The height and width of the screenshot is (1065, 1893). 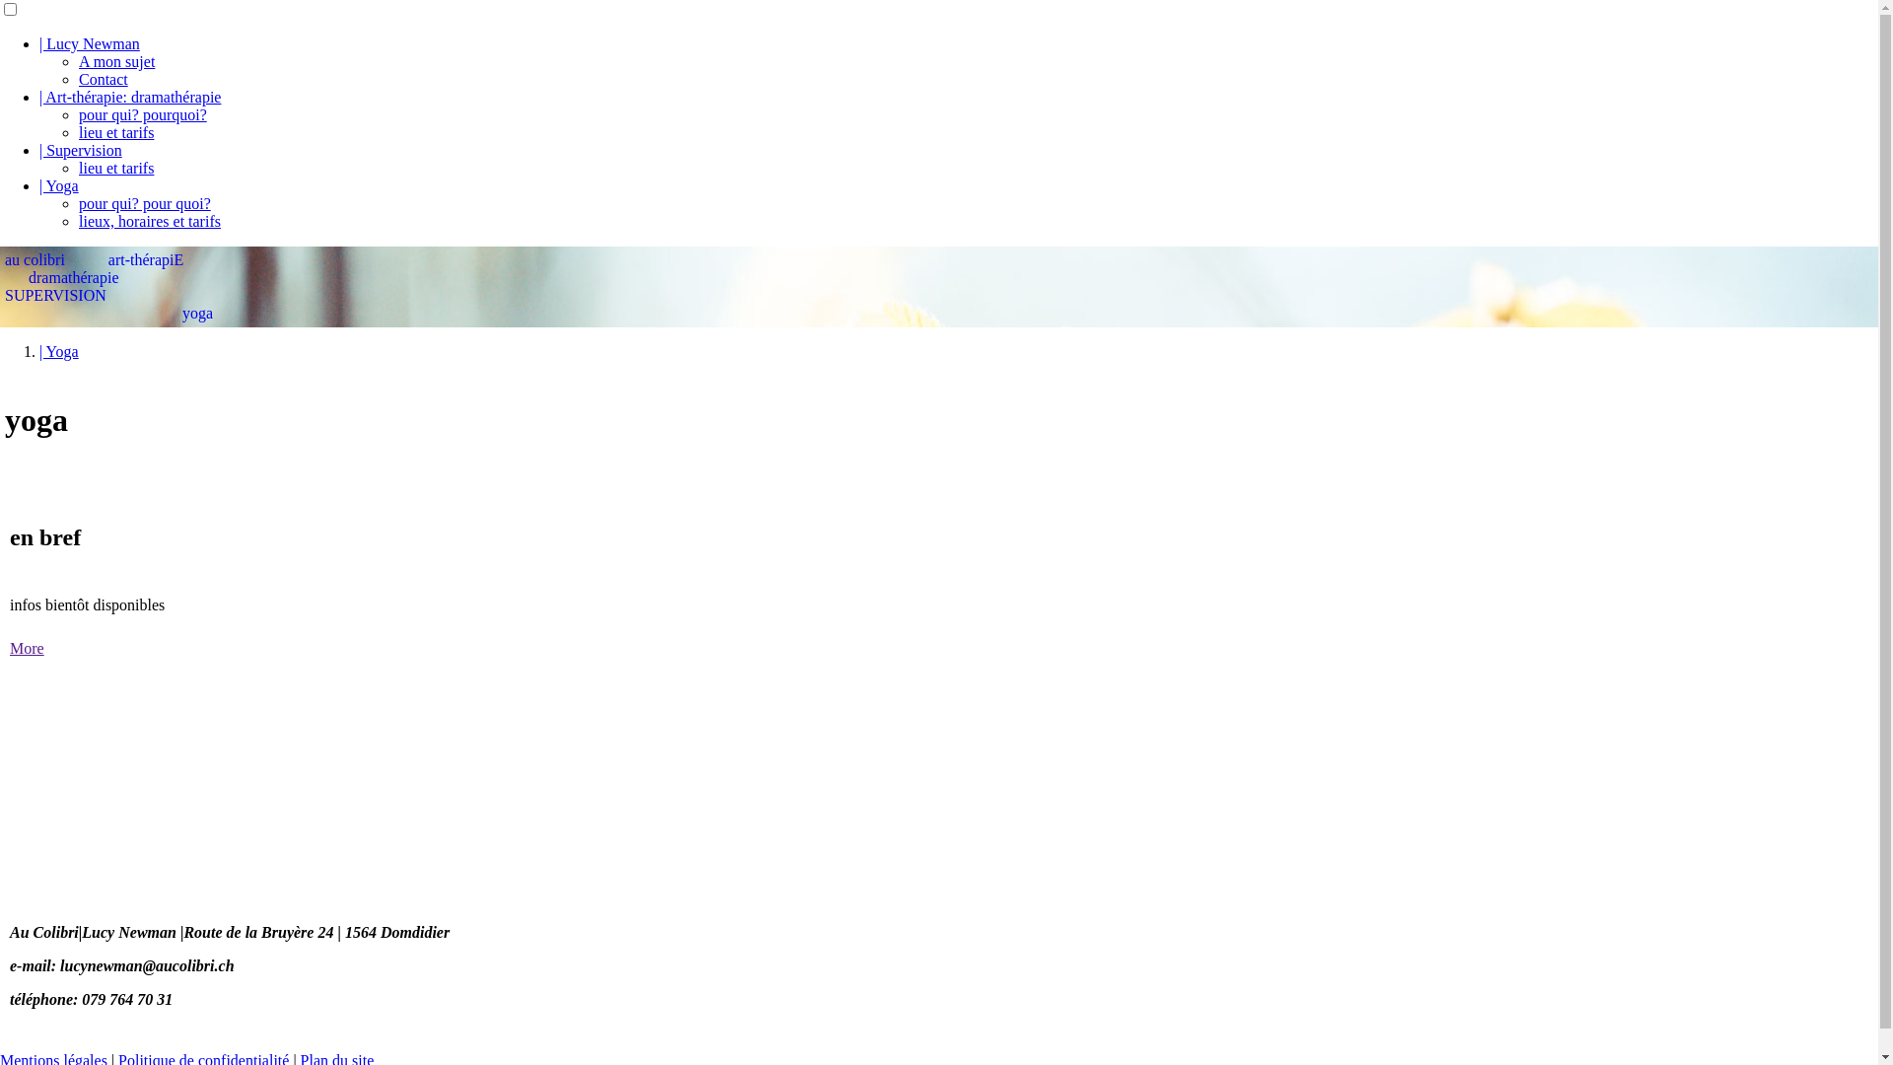 What do you see at coordinates (104, 79) in the screenshot?
I see `Contact` at bounding box center [104, 79].